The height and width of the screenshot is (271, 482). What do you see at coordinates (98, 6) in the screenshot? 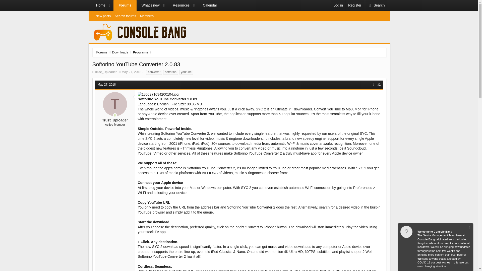
I see `Home` at bounding box center [98, 6].